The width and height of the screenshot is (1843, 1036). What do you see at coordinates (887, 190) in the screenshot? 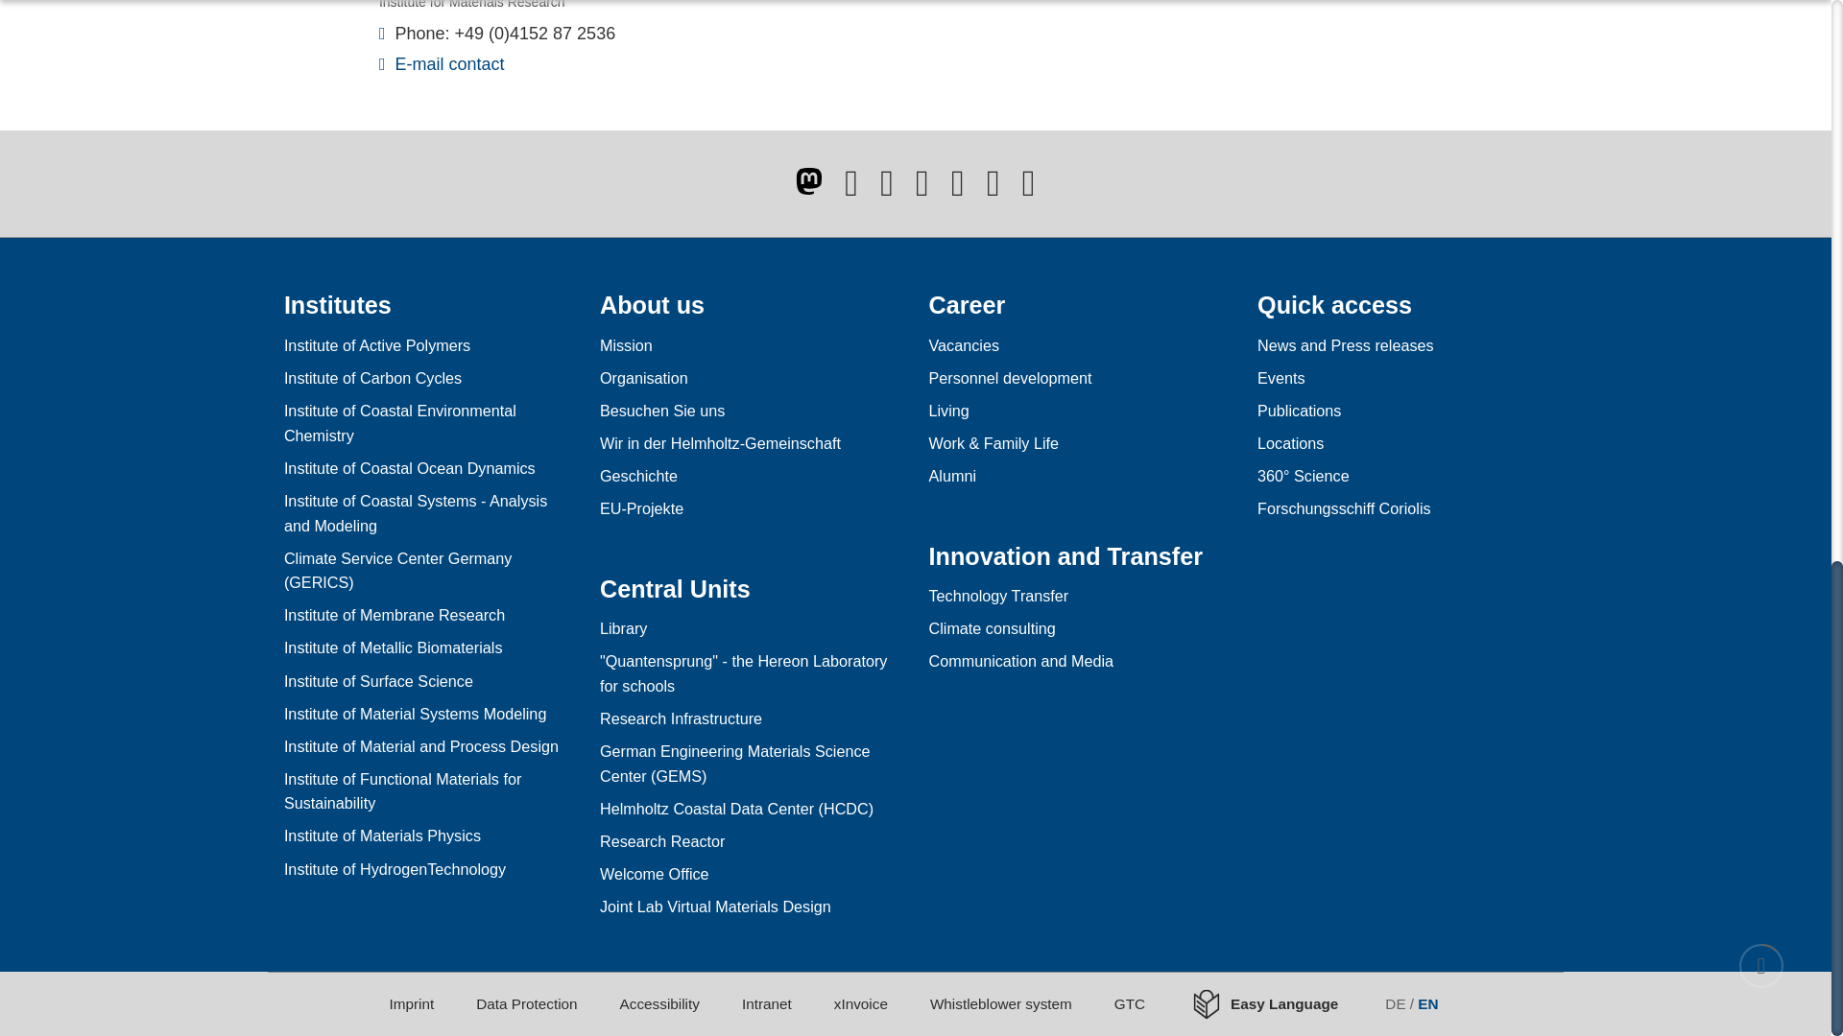
I see `Hereon at Twitter` at bounding box center [887, 190].